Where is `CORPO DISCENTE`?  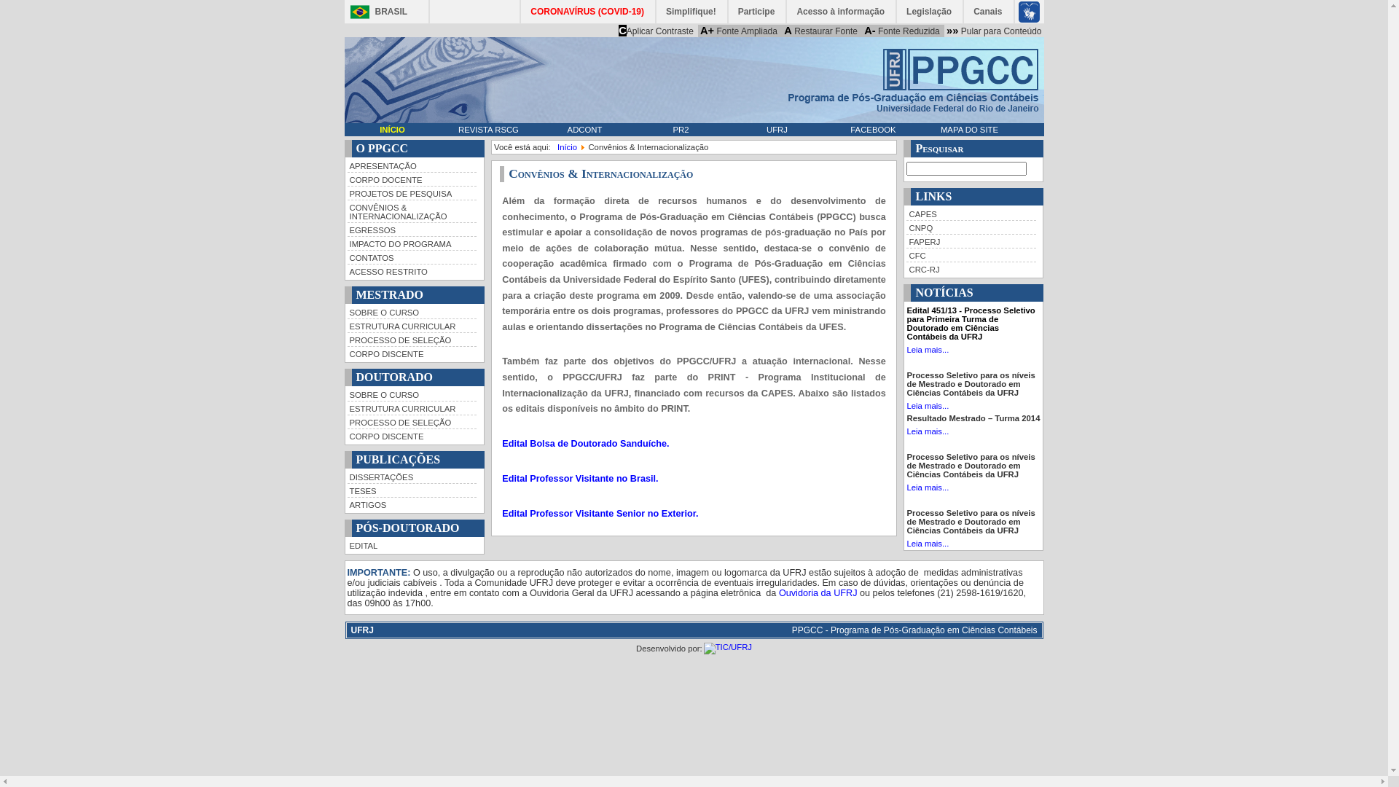 CORPO DISCENTE is located at coordinates (412, 353).